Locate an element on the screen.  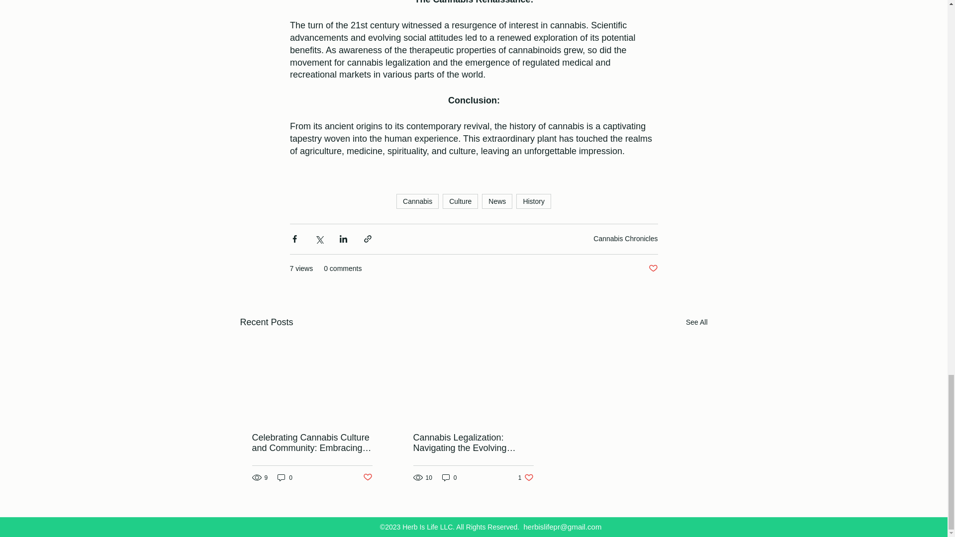
Post not marked as liked is located at coordinates (367, 477).